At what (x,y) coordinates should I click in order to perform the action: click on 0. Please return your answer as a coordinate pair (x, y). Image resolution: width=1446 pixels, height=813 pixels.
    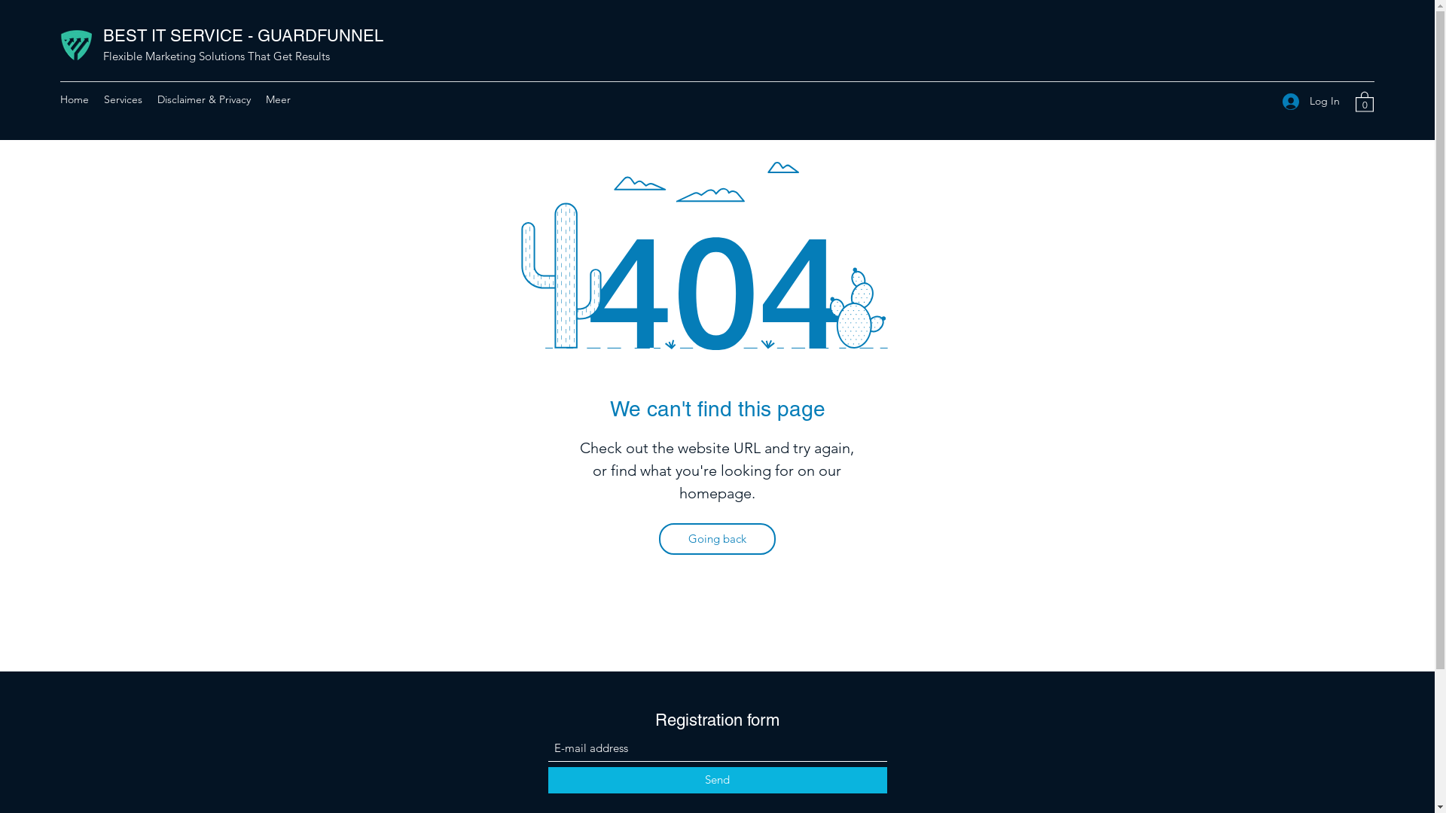
    Looking at the image, I should click on (1365, 101).